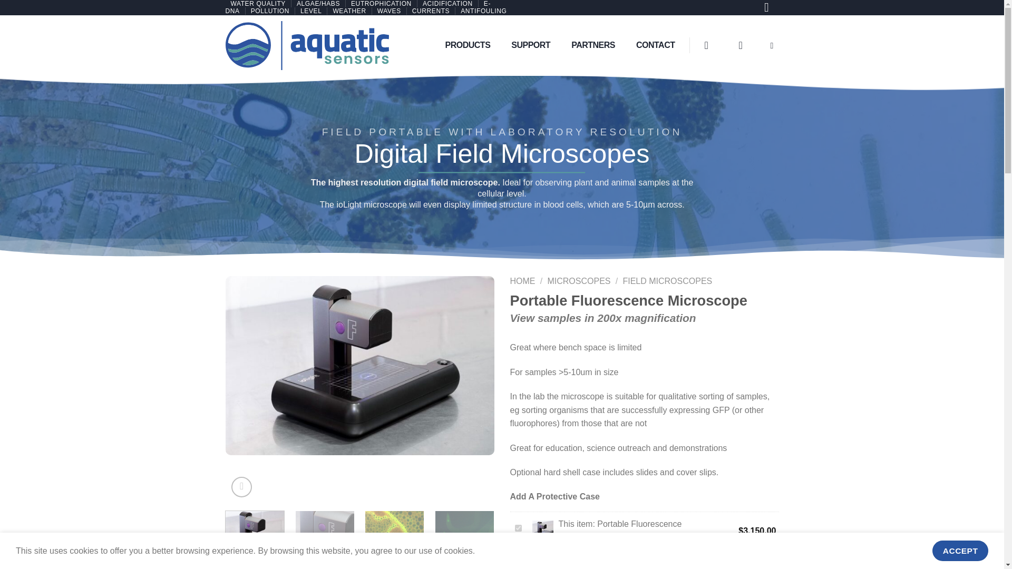  What do you see at coordinates (518, 528) in the screenshot?
I see `on` at bounding box center [518, 528].